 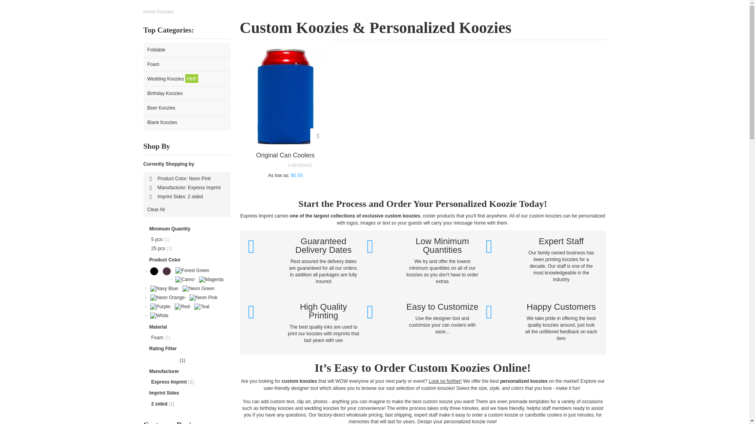 What do you see at coordinates (150, 179) in the screenshot?
I see `Remove This Item` at bounding box center [150, 179].